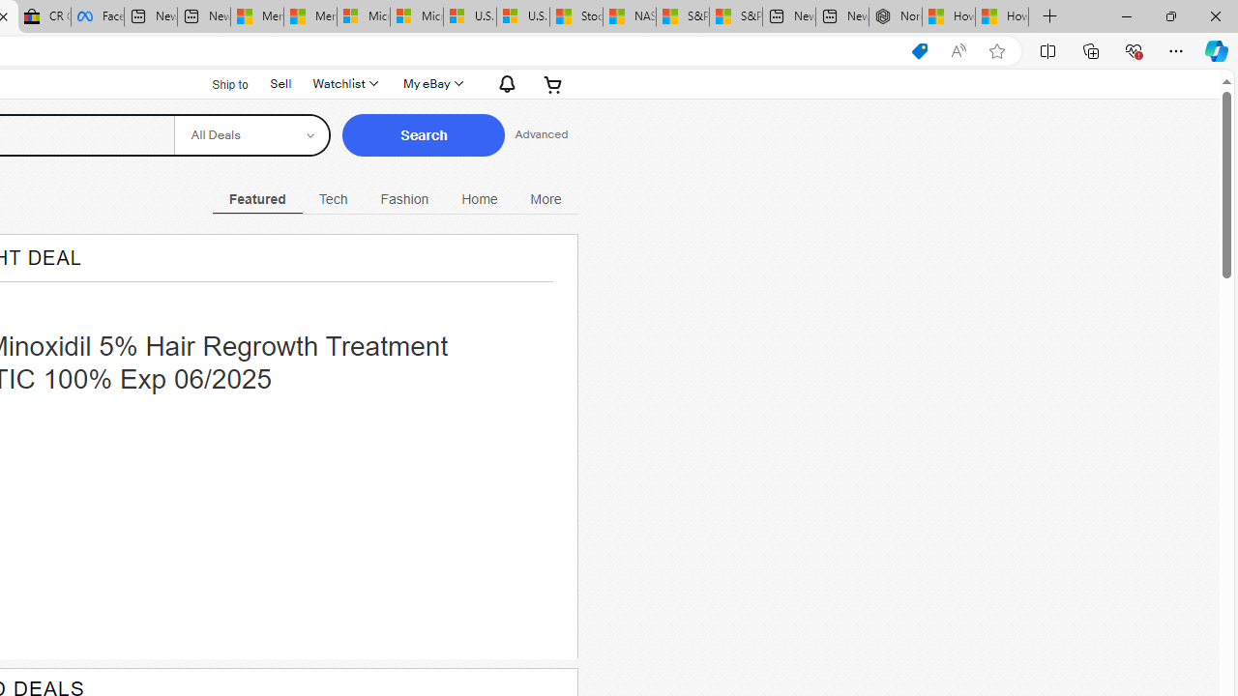 The width and height of the screenshot is (1238, 696). I want to click on Your shopping cart, so click(553, 83).